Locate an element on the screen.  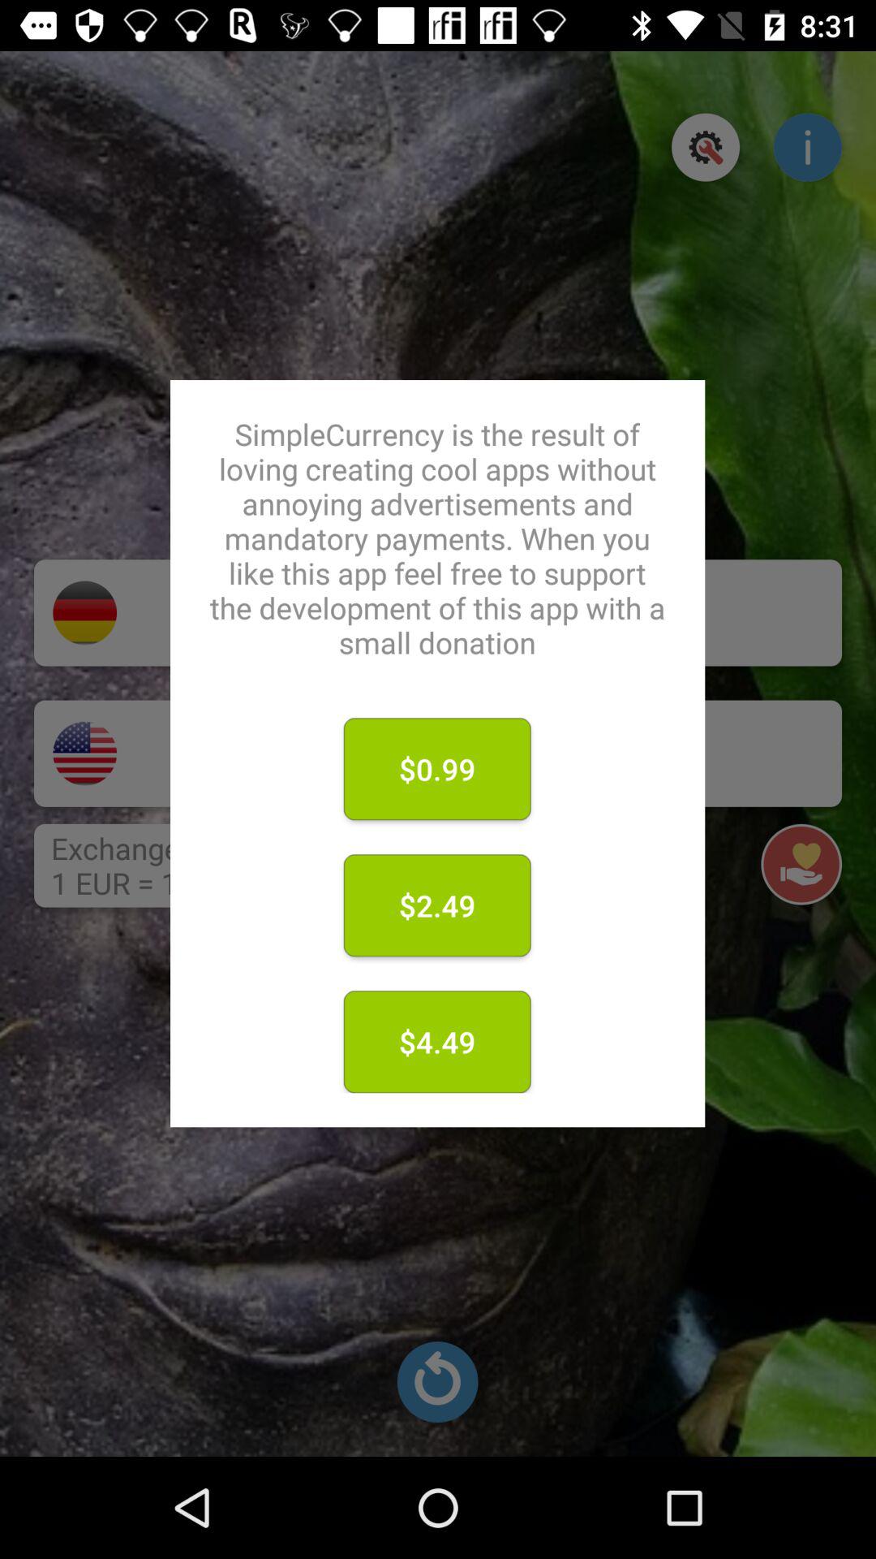
refresh the current results is located at coordinates (437, 1382).